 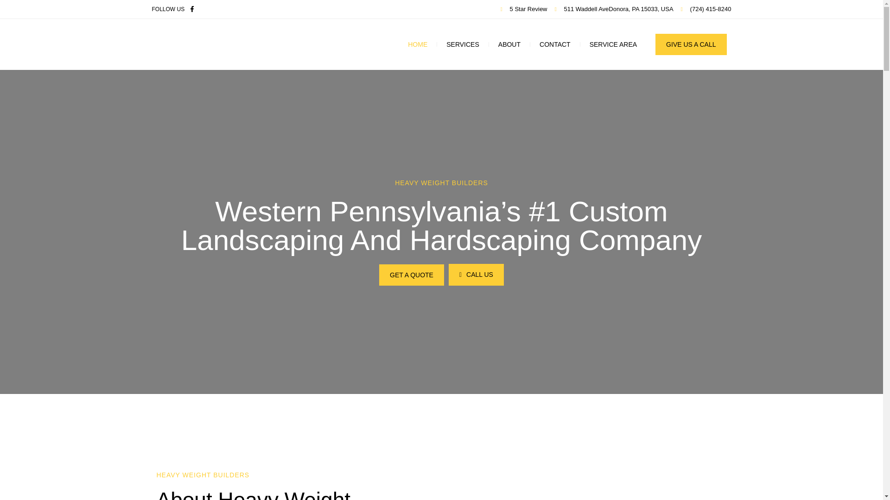 I want to click on ABOUT, so click(x=509, y=44).